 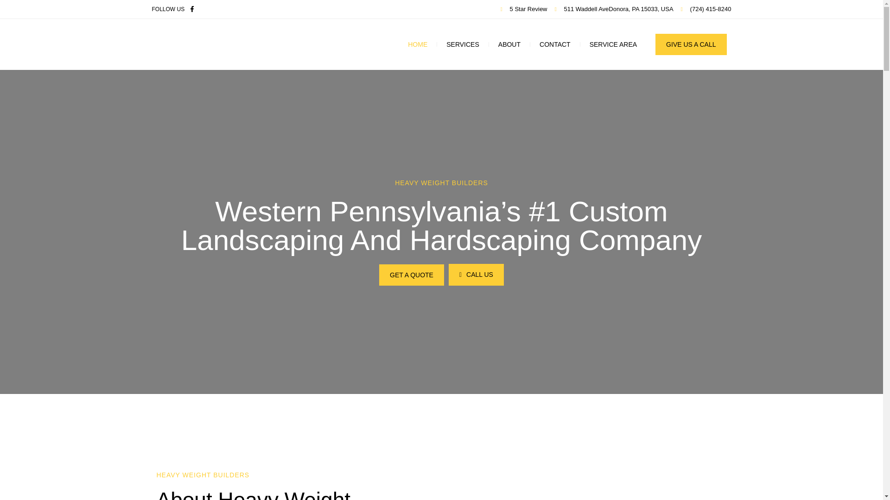 I want to click on ABOUT, so click(x=509, y=44).